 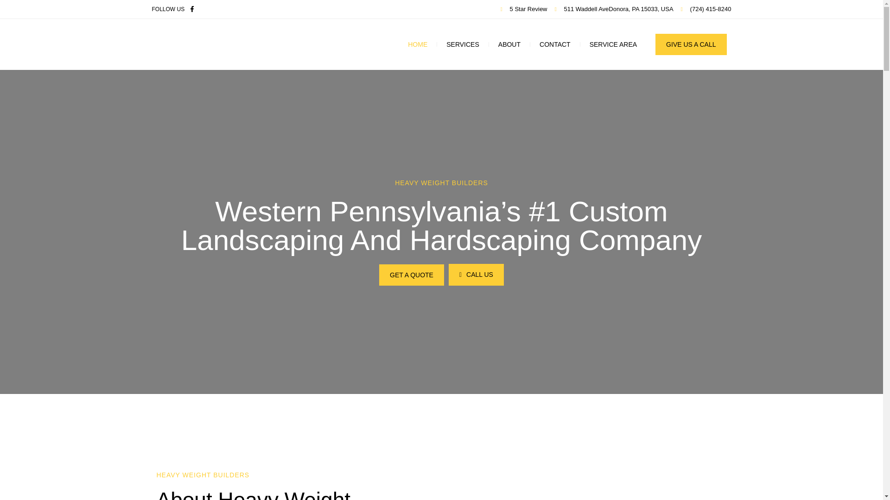 I want to click on ABOUT, so click(x=509, y=44).